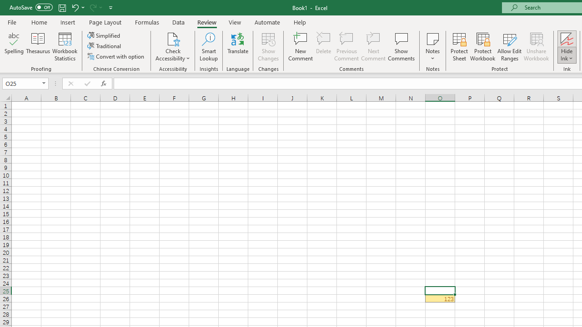 The image size is (582, 327). What do you see at coordinates (374, 46) in the screenshot?
I see `Next Comment` at bounding box center [374, 46].